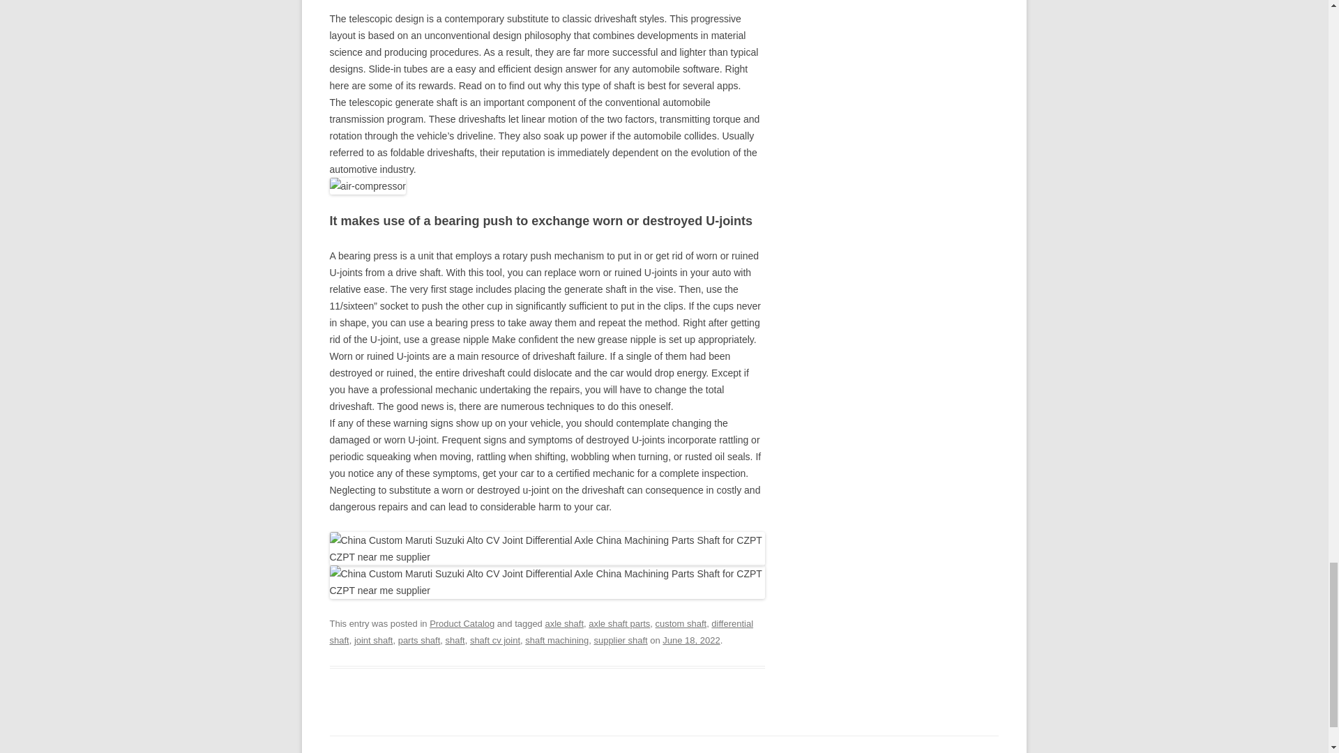 The height and width of the screenshot is (753, 1339). Describe the element at coordinates (691, 640) in the screenshot. I see `June 18, 2022` at that location.